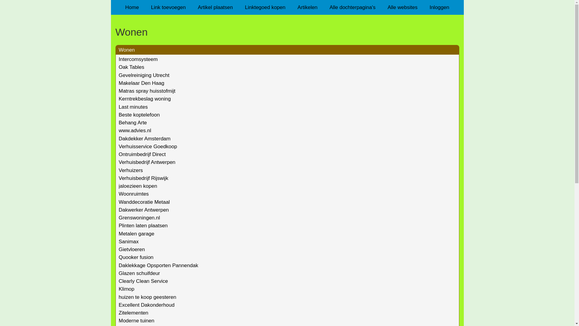 The height and width of the screenshot is (326, 579). Describe the element at coordinates (131, 170) in the screenshot. I see `Verhuizers` at that location.